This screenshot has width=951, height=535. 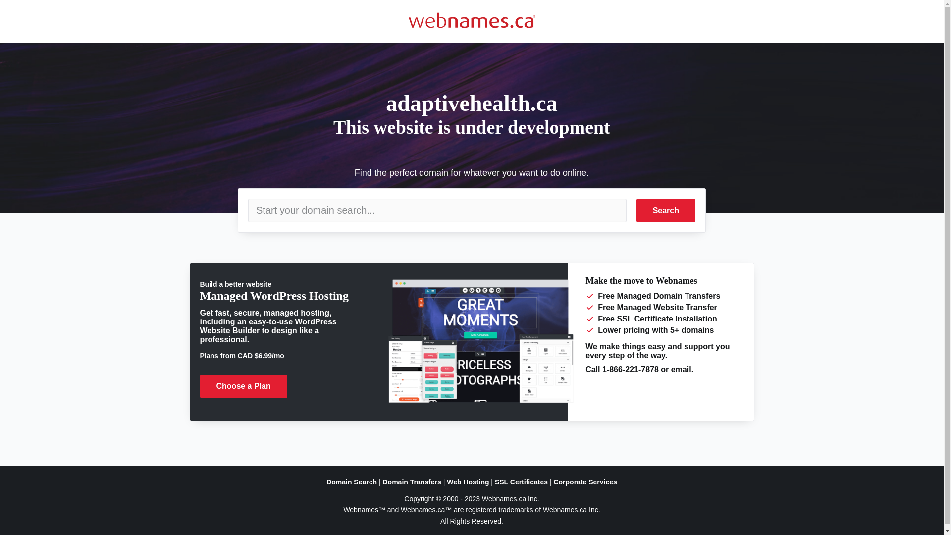 What do you see at coordinates (631, 370) in the screenshot?
I see `1-866-221-7878` at bounding box center [631, 370].